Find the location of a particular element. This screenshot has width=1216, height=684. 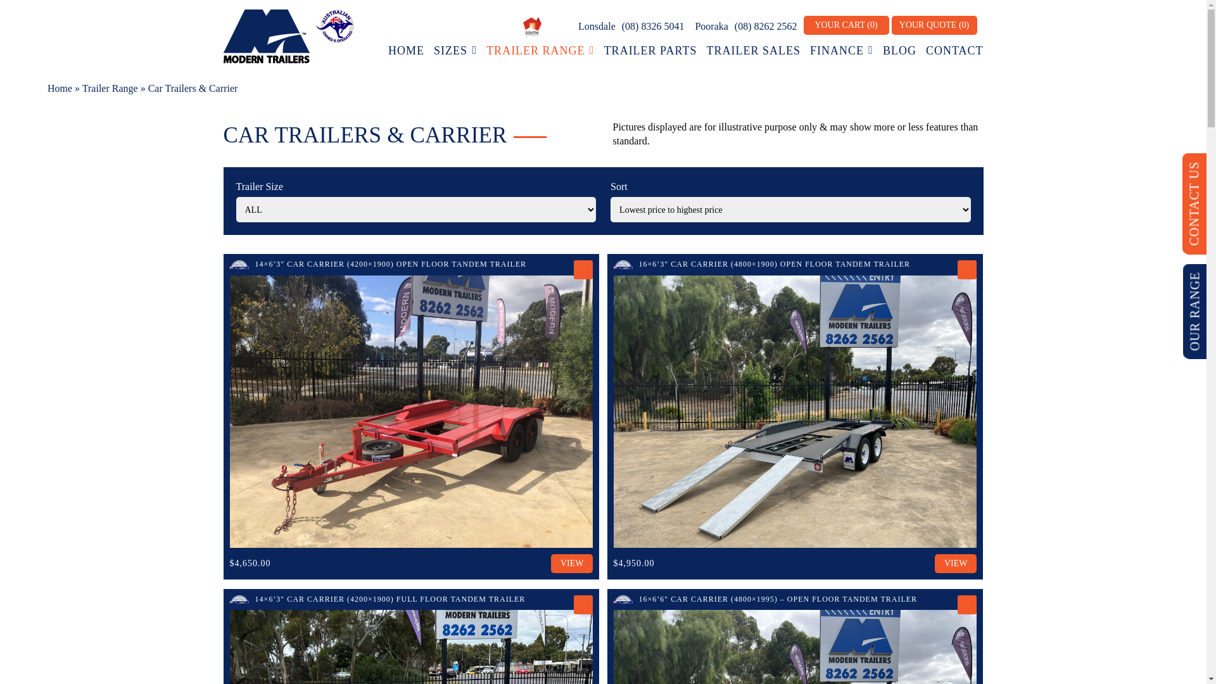

Compare is located at coordinates (583, 605).